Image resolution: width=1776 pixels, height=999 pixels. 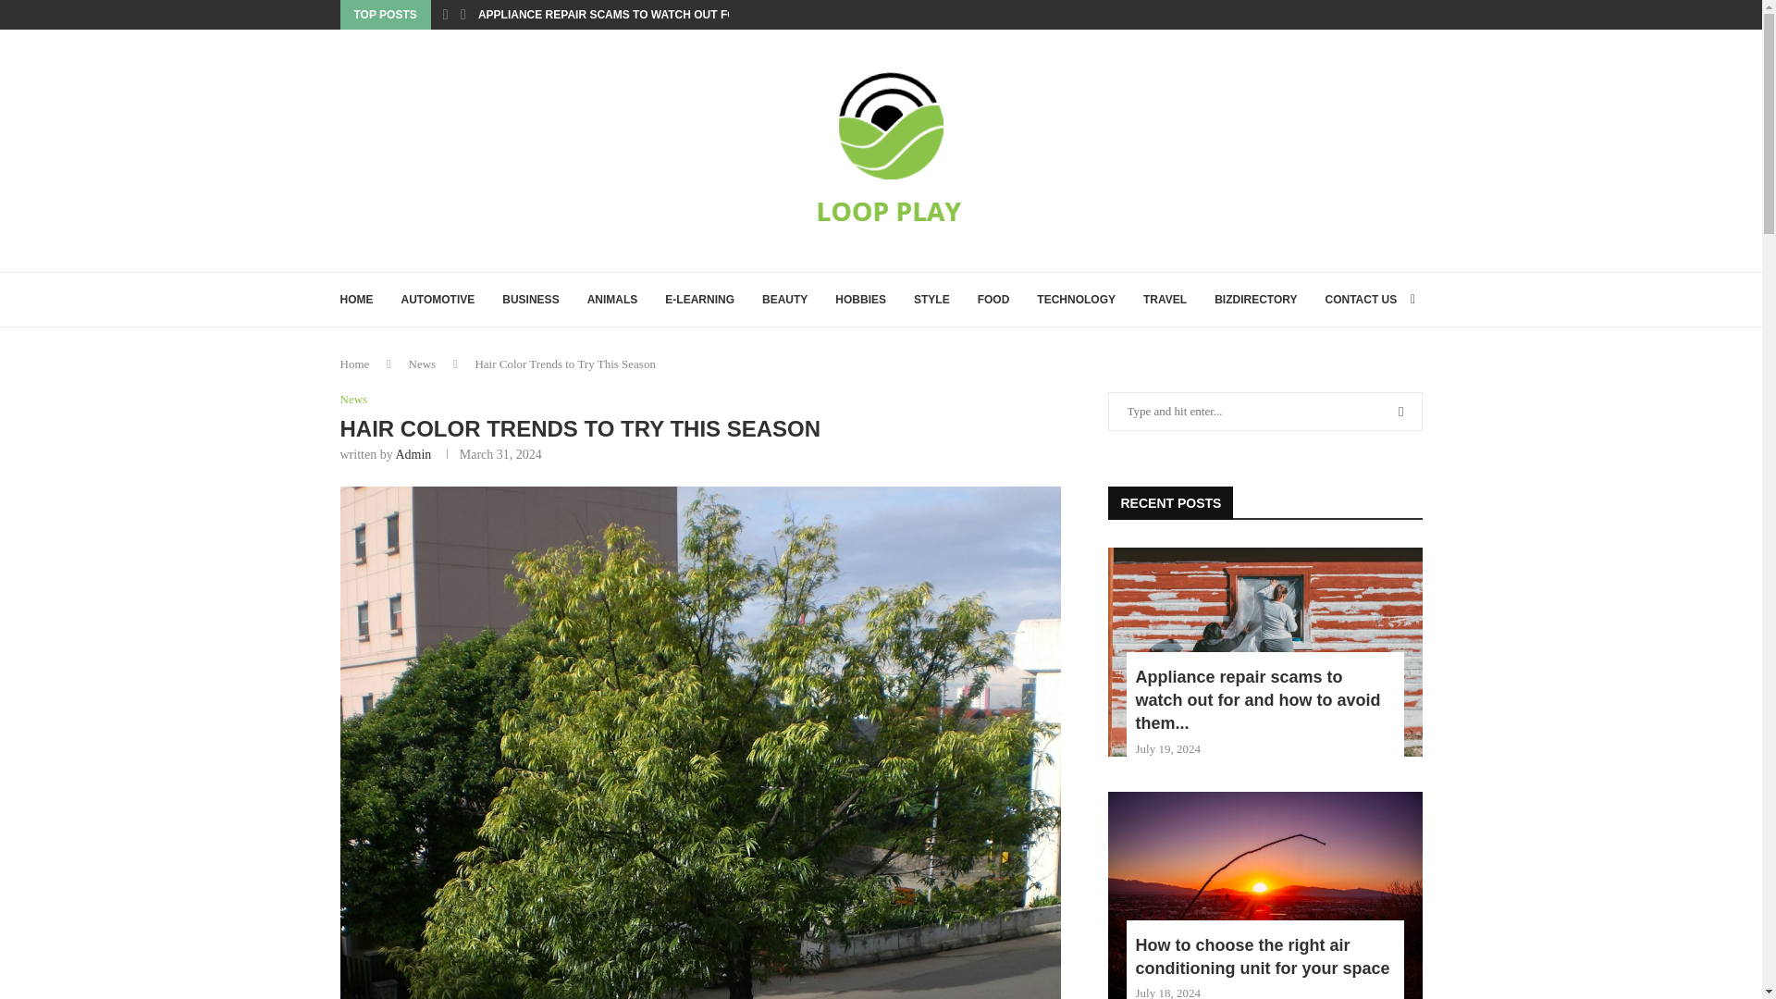 I want to click on UNDERSTANDING THE IMPORTANCE OF REGULAR HEALTH CHECK-UPS, so click(x=285, y=15).